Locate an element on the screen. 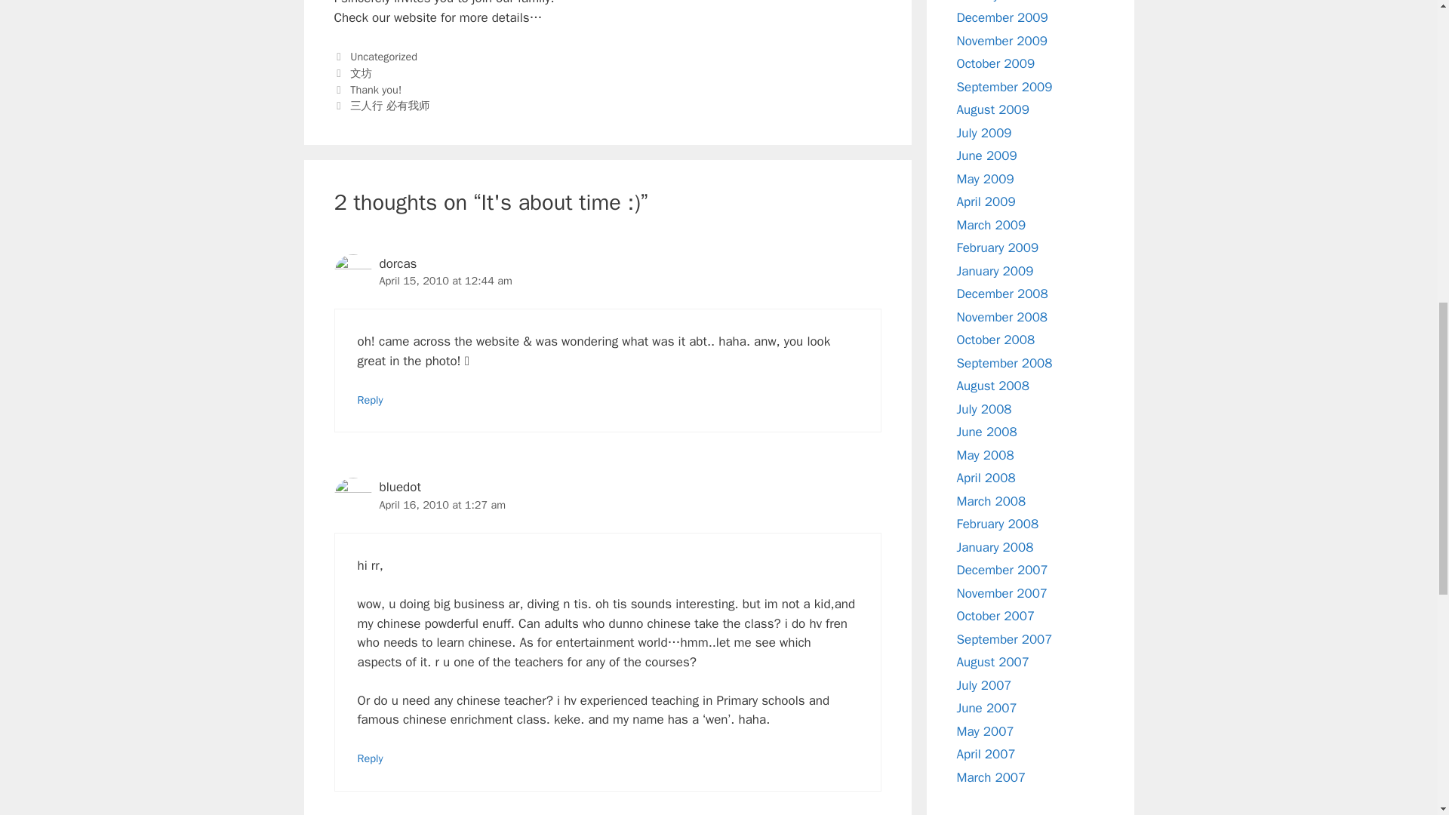 The width and height of the screenshot is (1449, 815). Reply is located at coordinates (371, 399).